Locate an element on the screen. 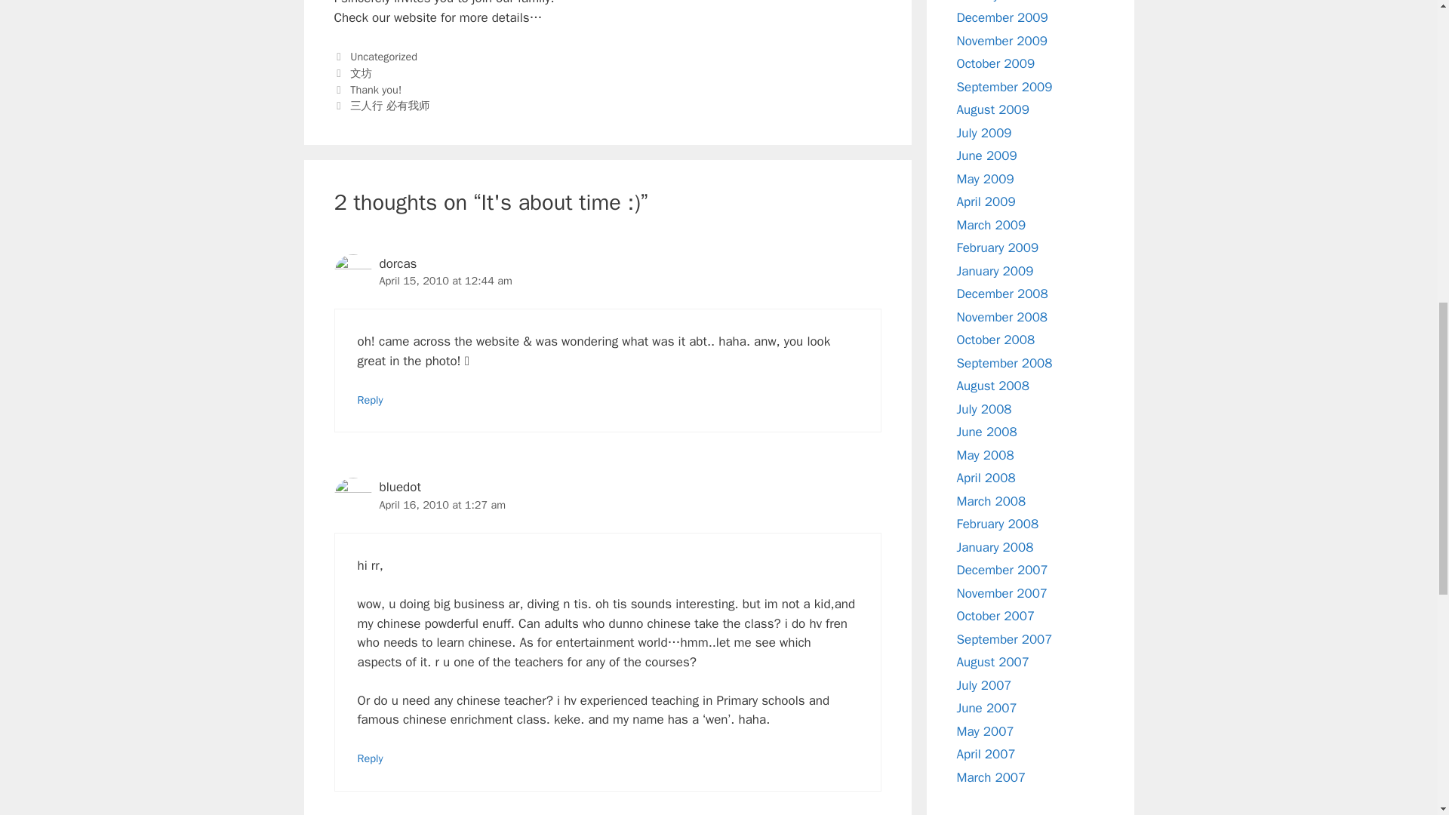 The width and height of the screenshot is (1449, 815). Reply is located at coordinates (371, 399).